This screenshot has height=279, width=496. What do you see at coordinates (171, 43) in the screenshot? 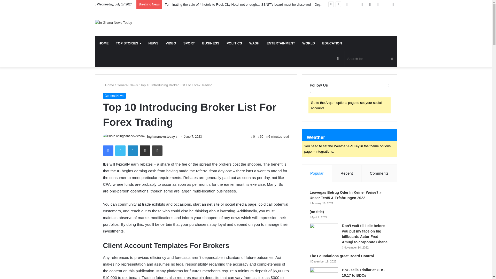
I see `VIDEO` at bounding box center [171, 43].